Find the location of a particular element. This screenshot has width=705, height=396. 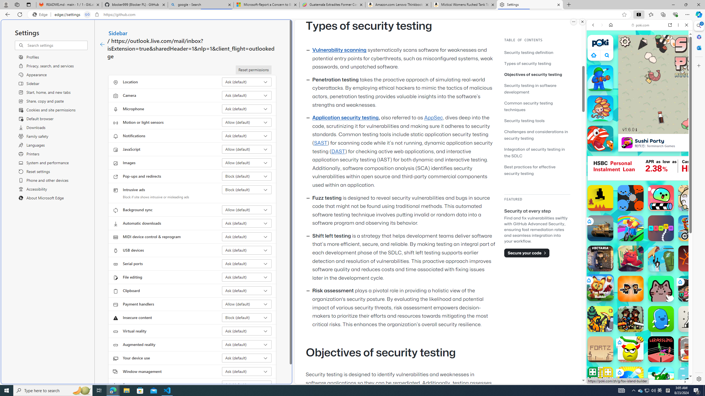

Security testing definition is located at coordinates (537, 52).